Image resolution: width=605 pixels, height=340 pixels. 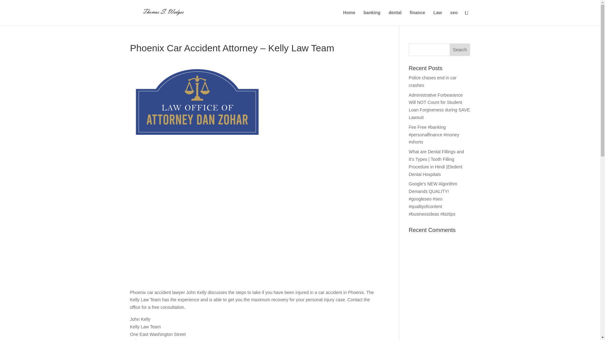 I want to click on Police chases end in car crashes, so click(x=433, y=81).